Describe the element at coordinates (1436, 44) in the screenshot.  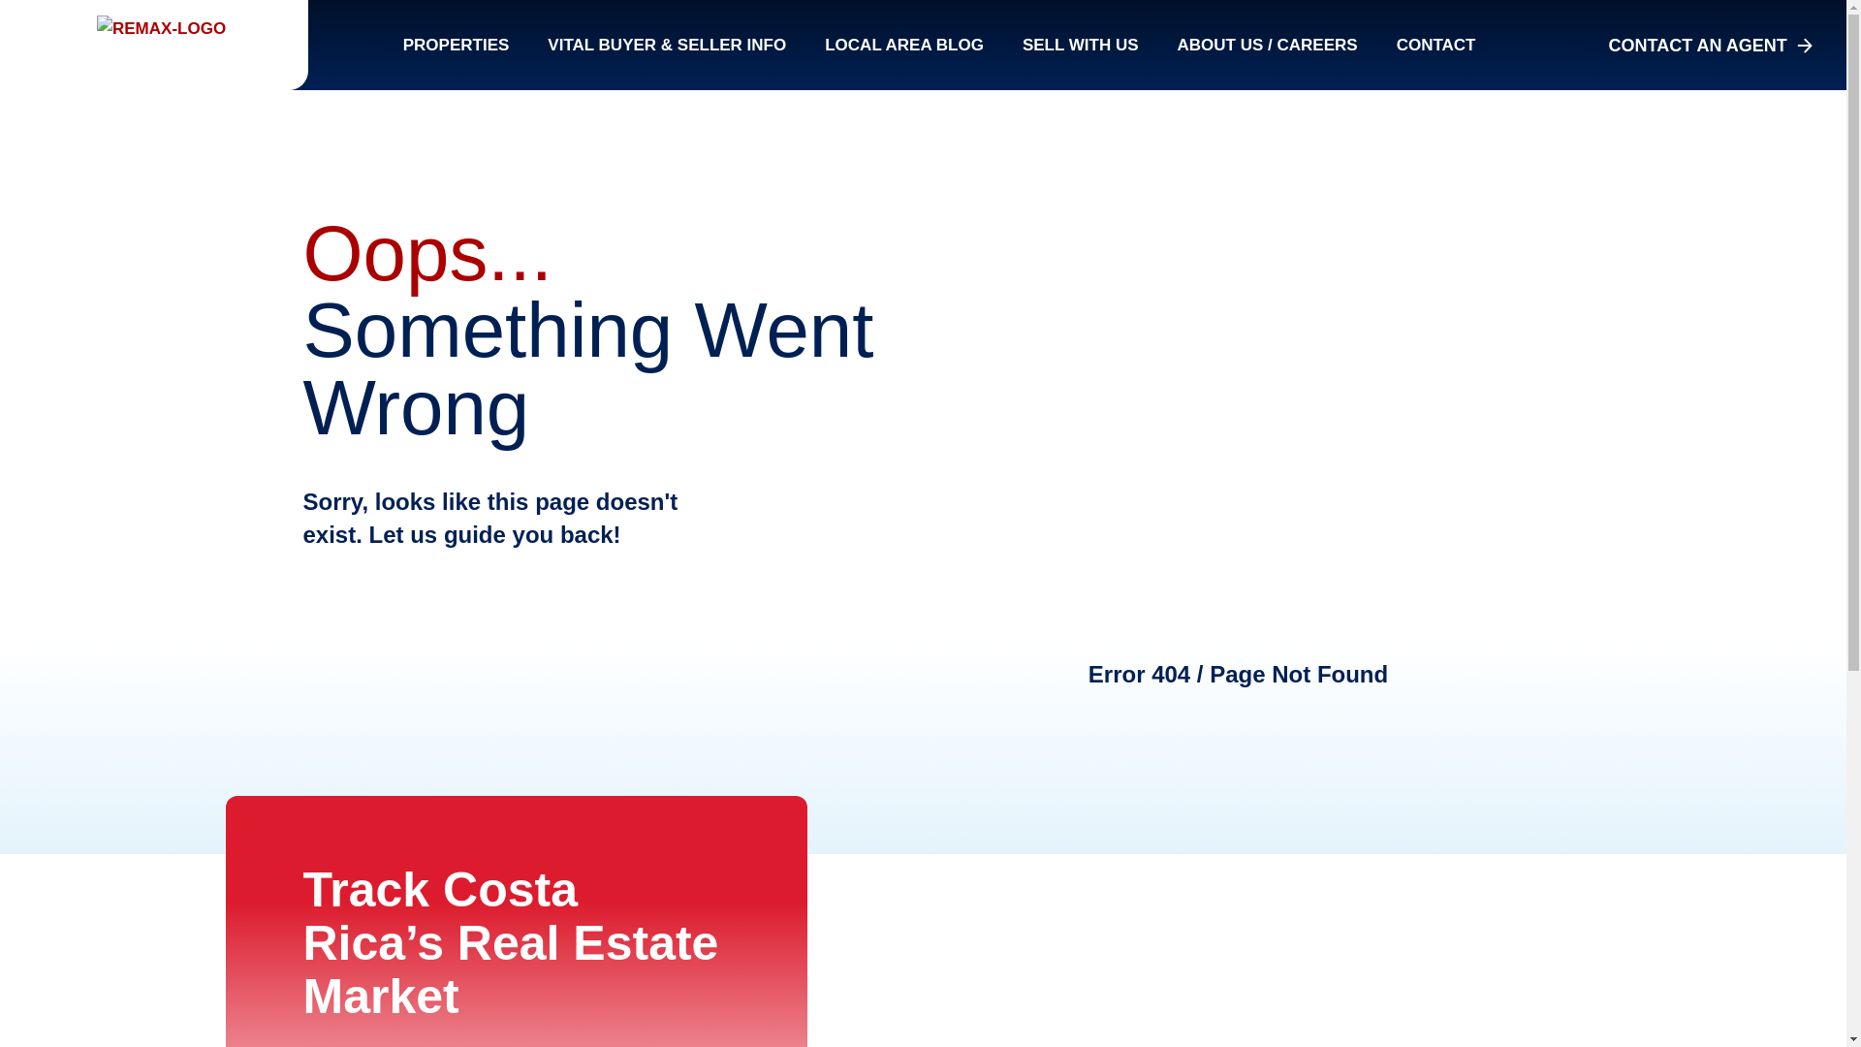
I see `CONTACT` at that location.